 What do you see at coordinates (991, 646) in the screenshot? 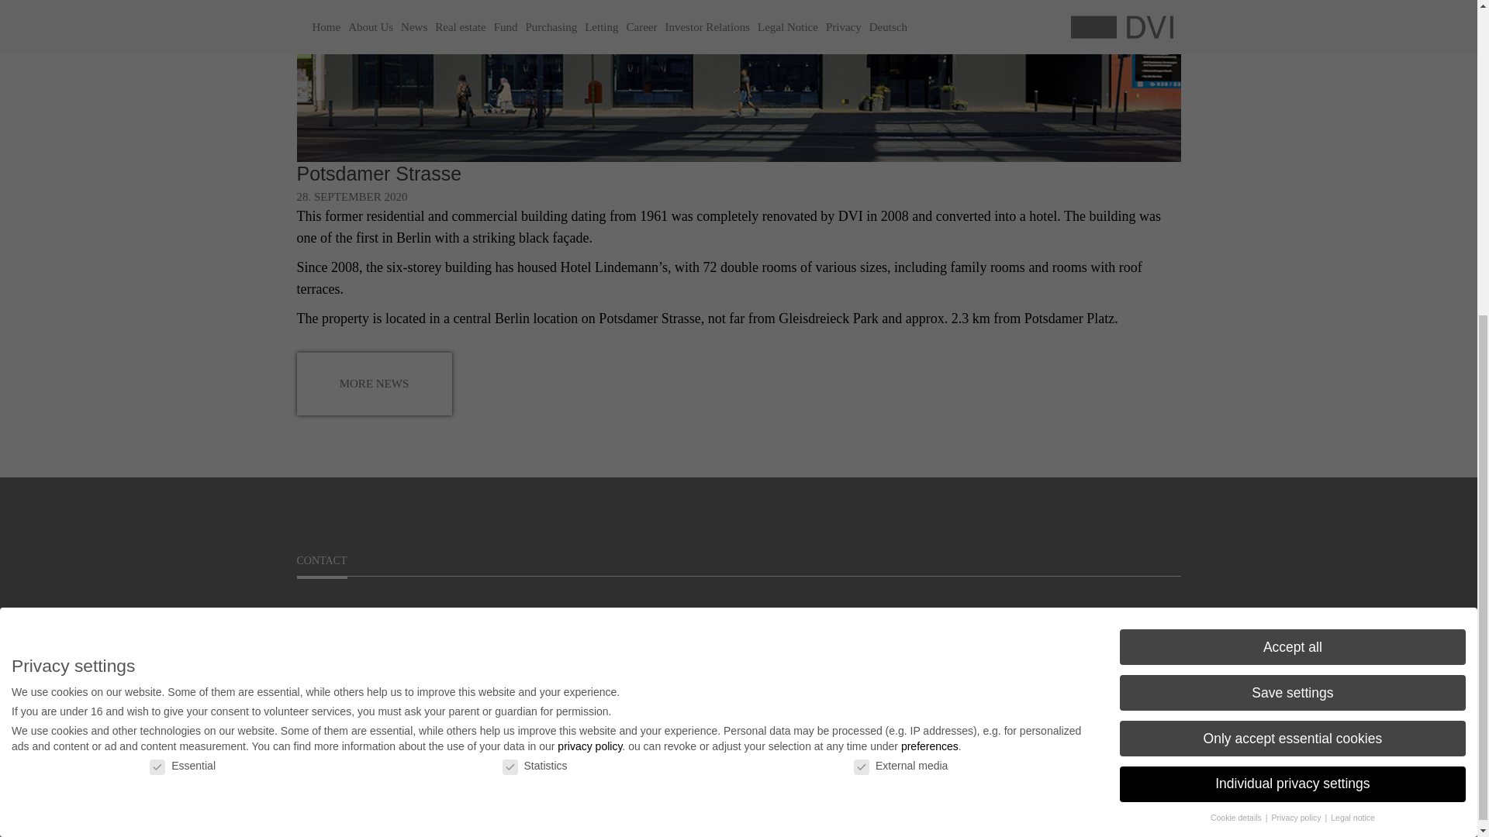
I see `LEGAL NOTICE` at bounding box center [991, 646].